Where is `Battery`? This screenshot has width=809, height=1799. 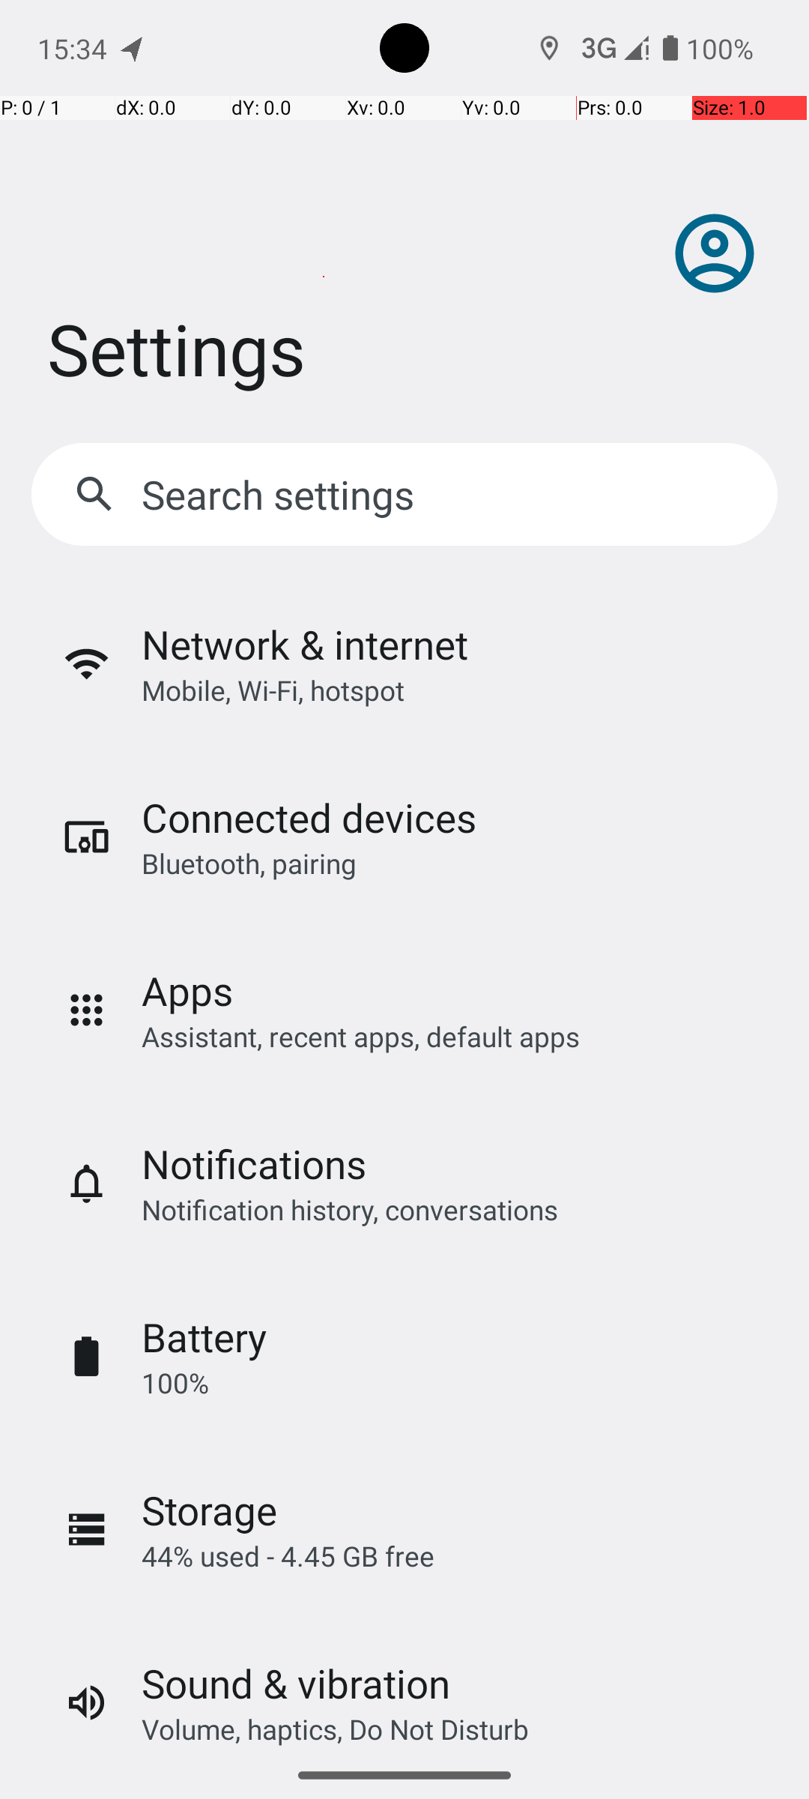
Battery is located at coordinates (204, 1337).